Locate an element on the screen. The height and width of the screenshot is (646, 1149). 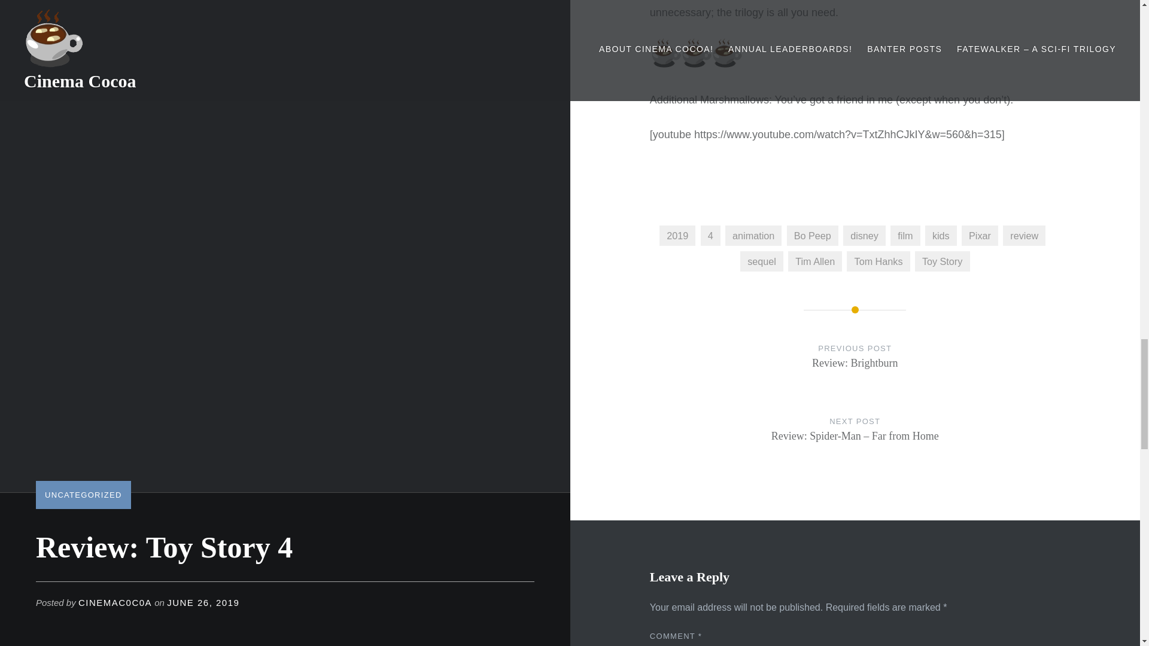
2019 is located at coordinates (677, 236).